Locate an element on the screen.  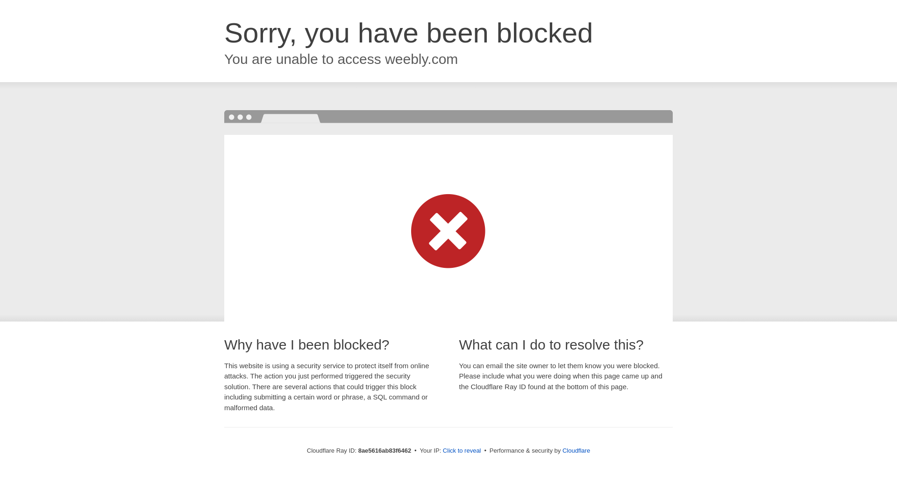
Cloudflare is located at coordinates (576, 450).